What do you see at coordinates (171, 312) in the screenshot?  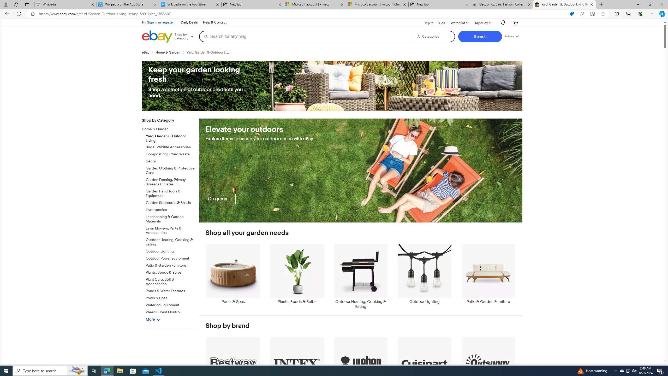 I see `Weed & Pest Control` at bounding box center [171, 312].